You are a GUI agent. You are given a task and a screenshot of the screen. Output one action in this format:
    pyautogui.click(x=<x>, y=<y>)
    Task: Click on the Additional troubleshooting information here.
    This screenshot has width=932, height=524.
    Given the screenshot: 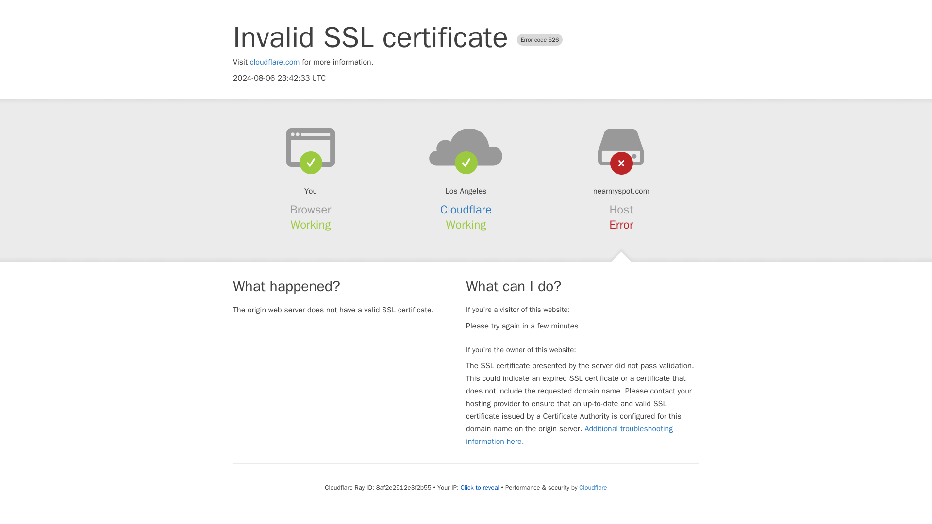 What is the action you would take?
    pyautogui.click(x=569, y=435)
    